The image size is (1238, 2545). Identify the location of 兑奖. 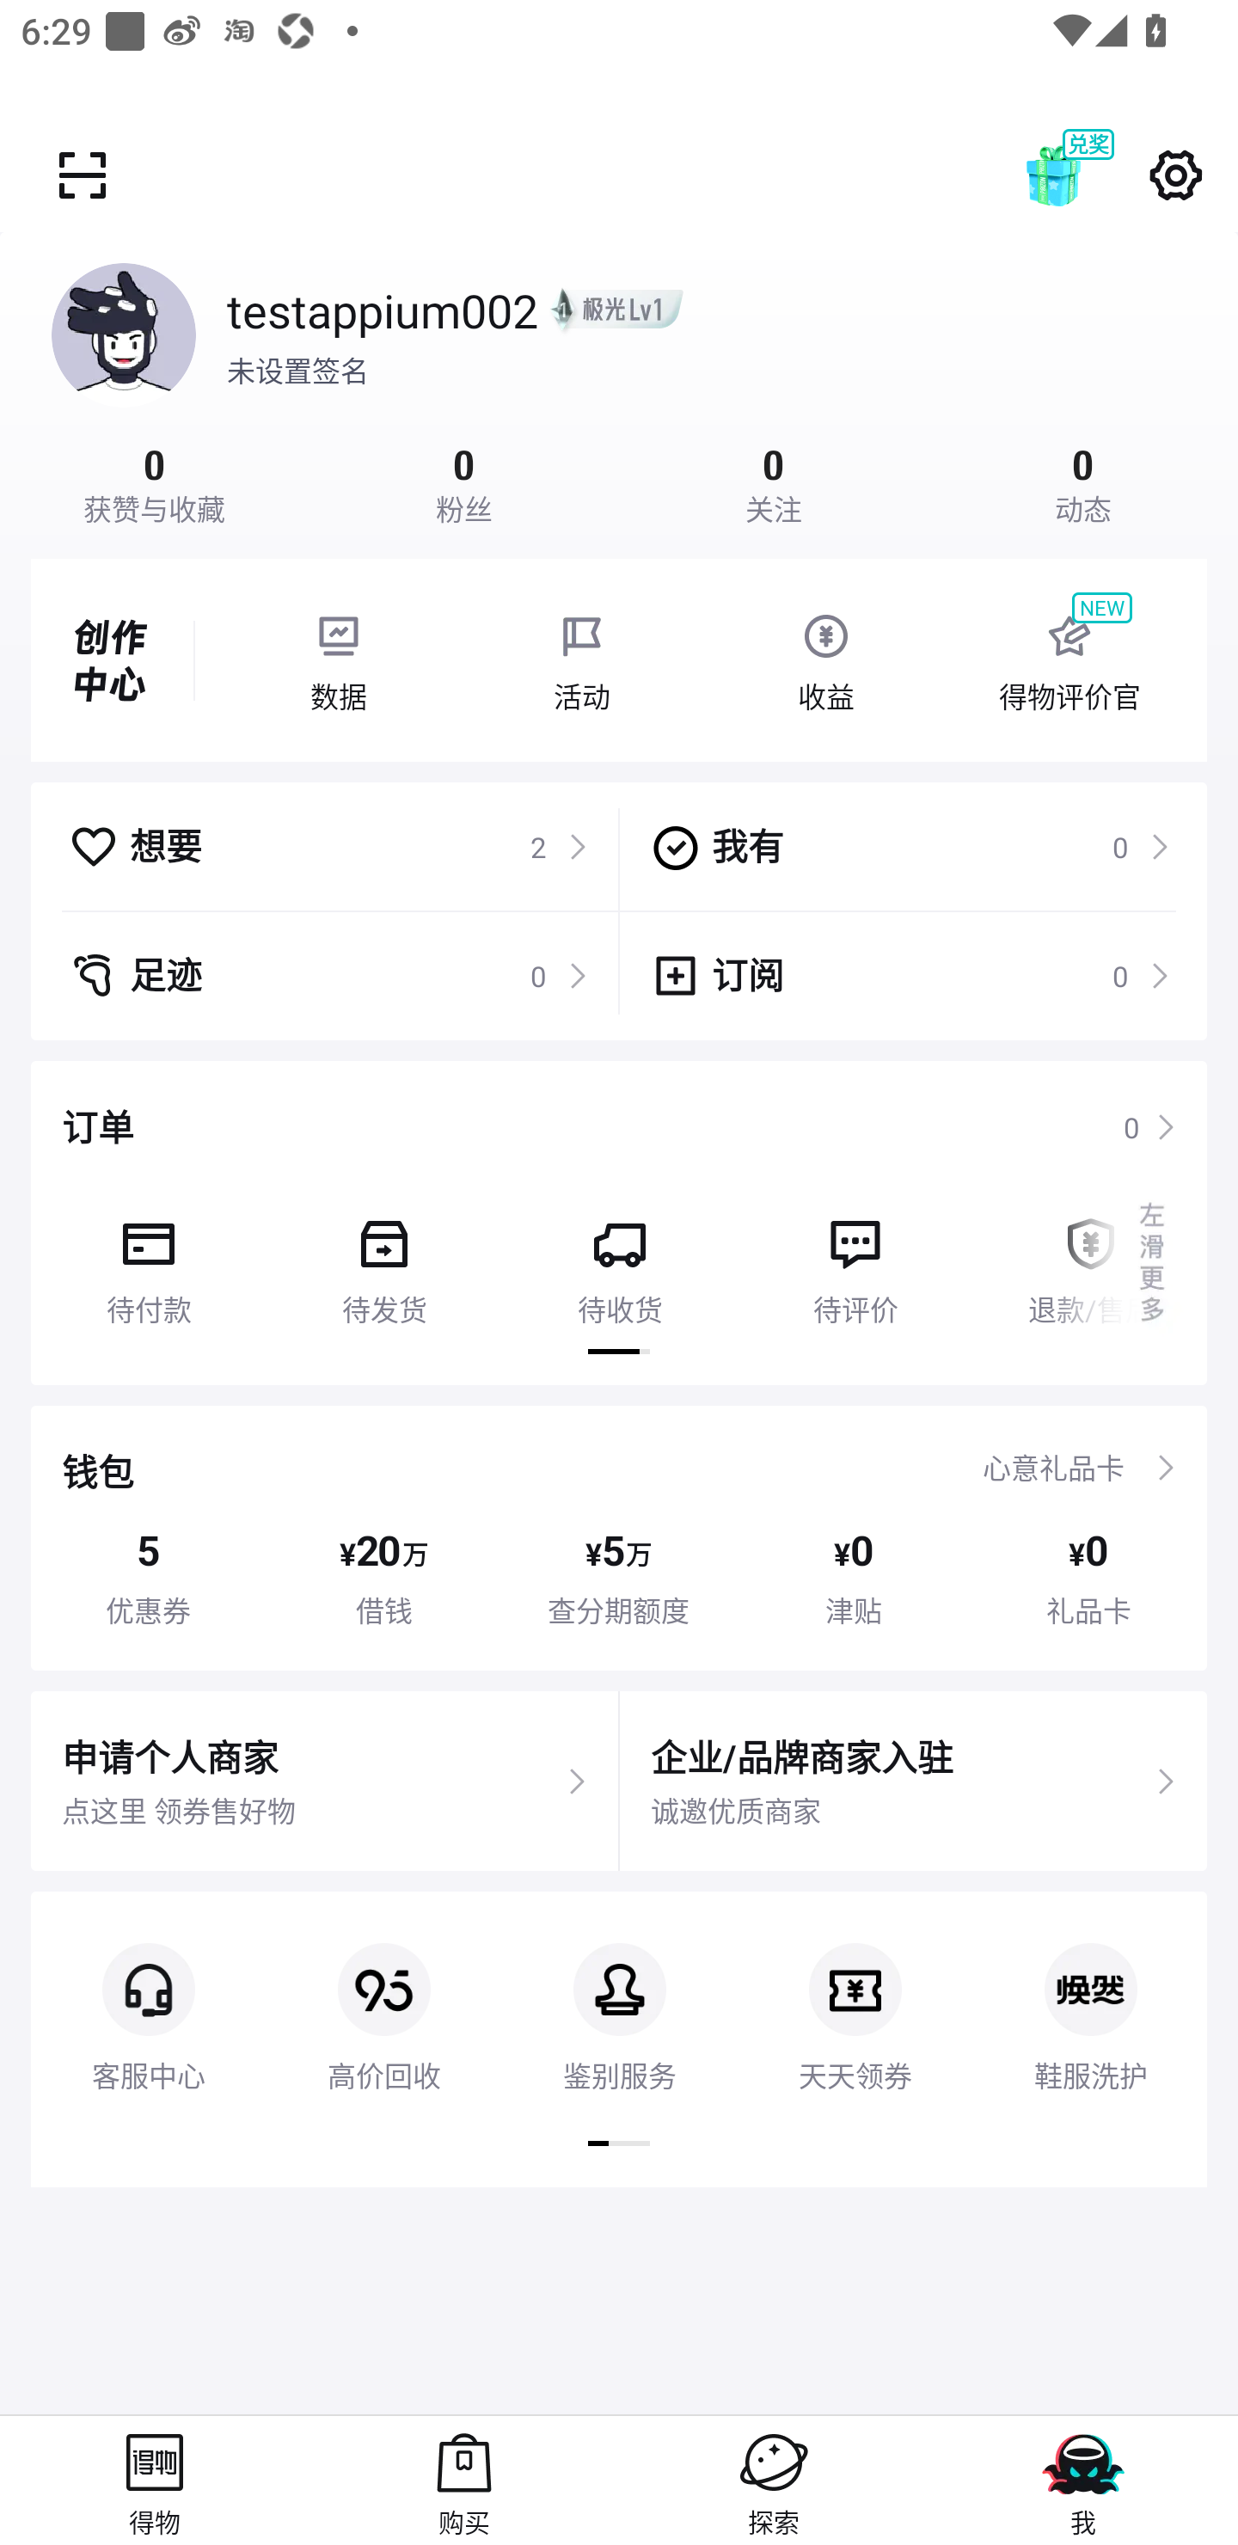
(1083, 175).